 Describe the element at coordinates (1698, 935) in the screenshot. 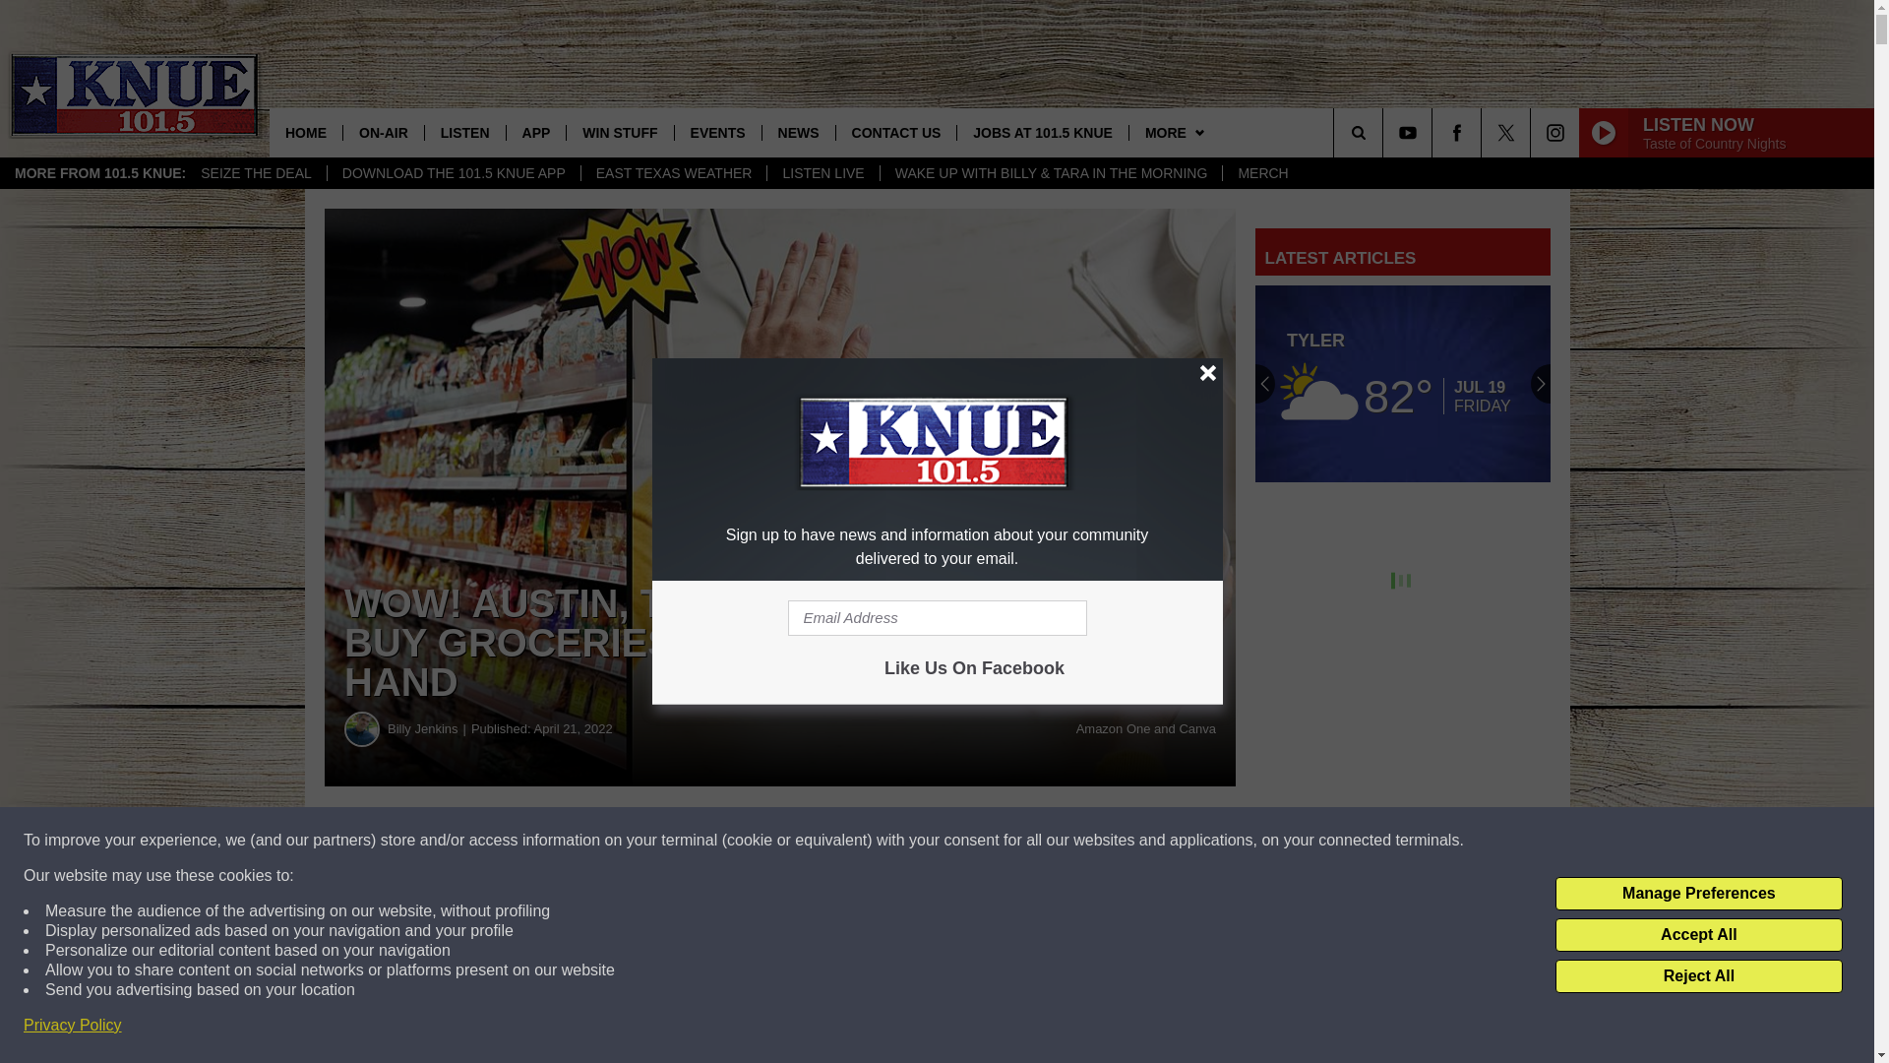

I see `Accept All` at that location.